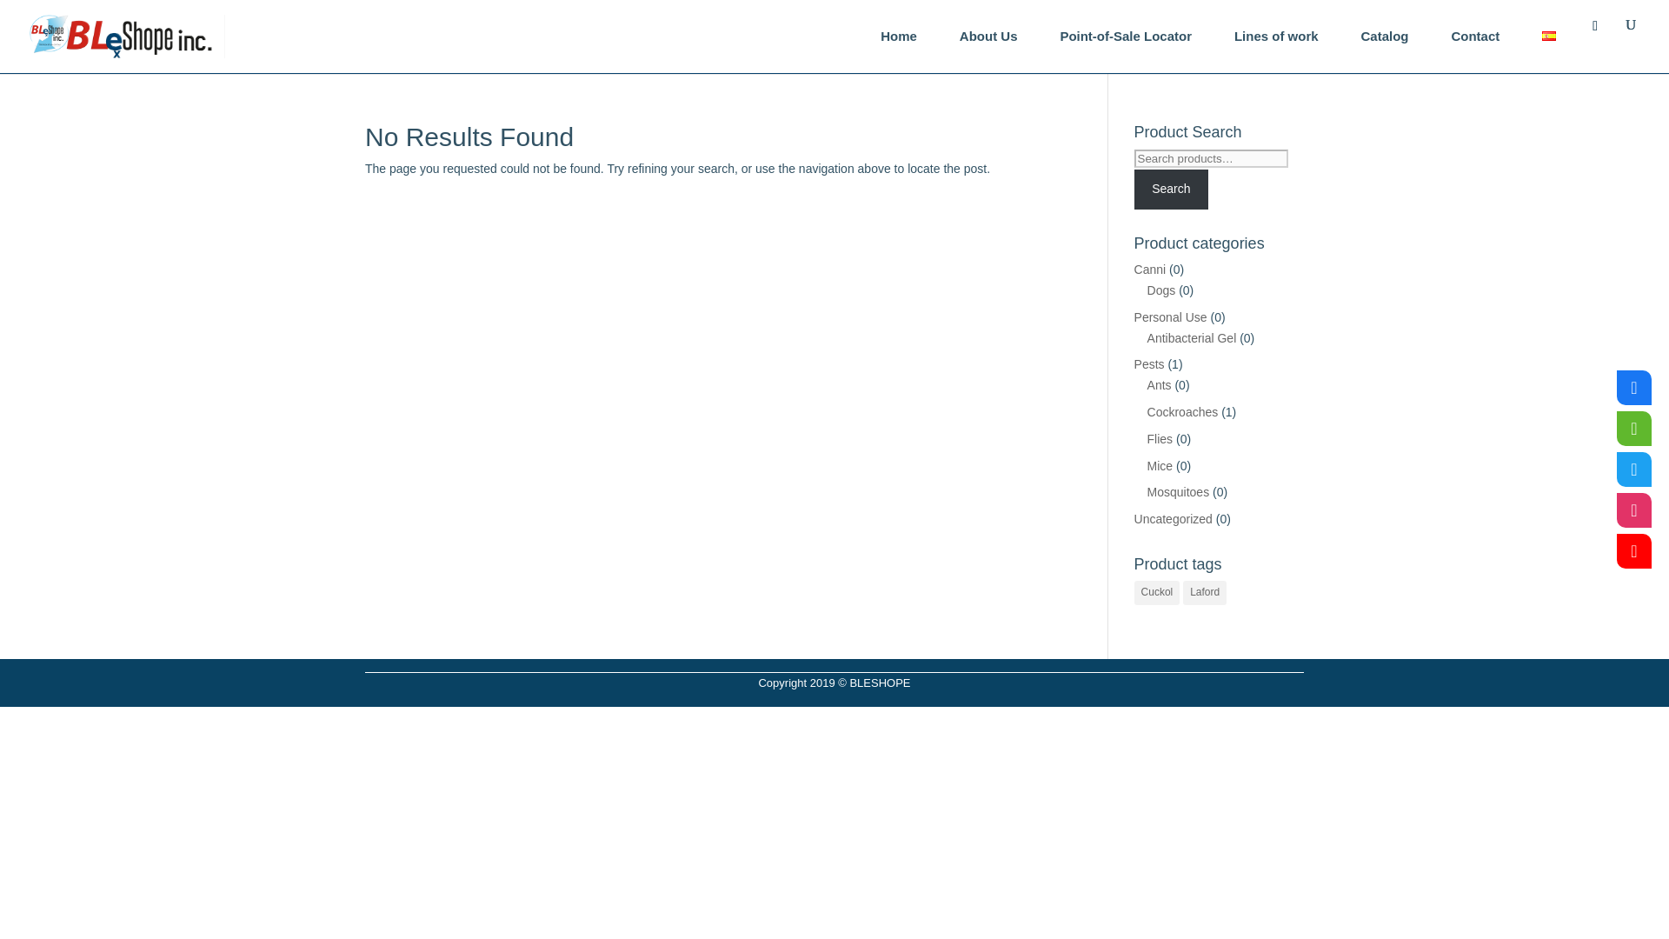 Image resolution: width=1669 pixels, height=939 pixels. I want to click on Point-of-Sale Locator, so click(1125, 37).